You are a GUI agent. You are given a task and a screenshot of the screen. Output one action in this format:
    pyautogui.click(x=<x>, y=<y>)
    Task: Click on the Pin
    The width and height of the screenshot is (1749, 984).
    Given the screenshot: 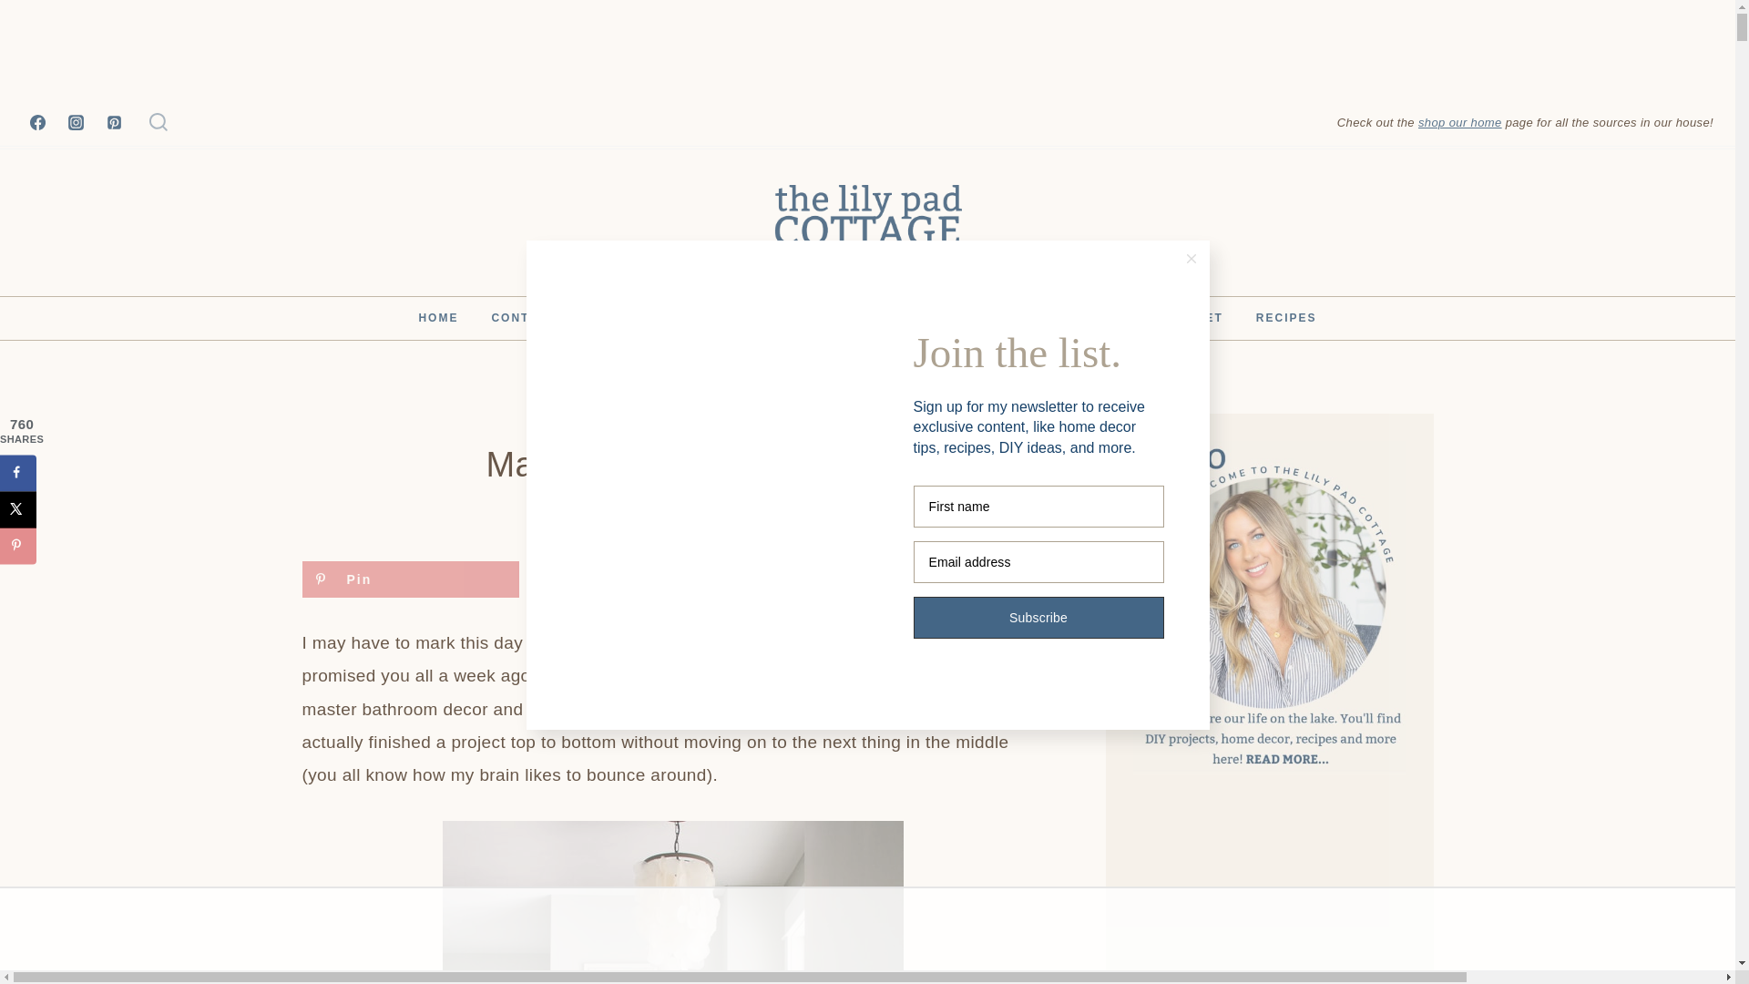 What is the action you would take?
    pyautogui.click(x=411, y=579)
    